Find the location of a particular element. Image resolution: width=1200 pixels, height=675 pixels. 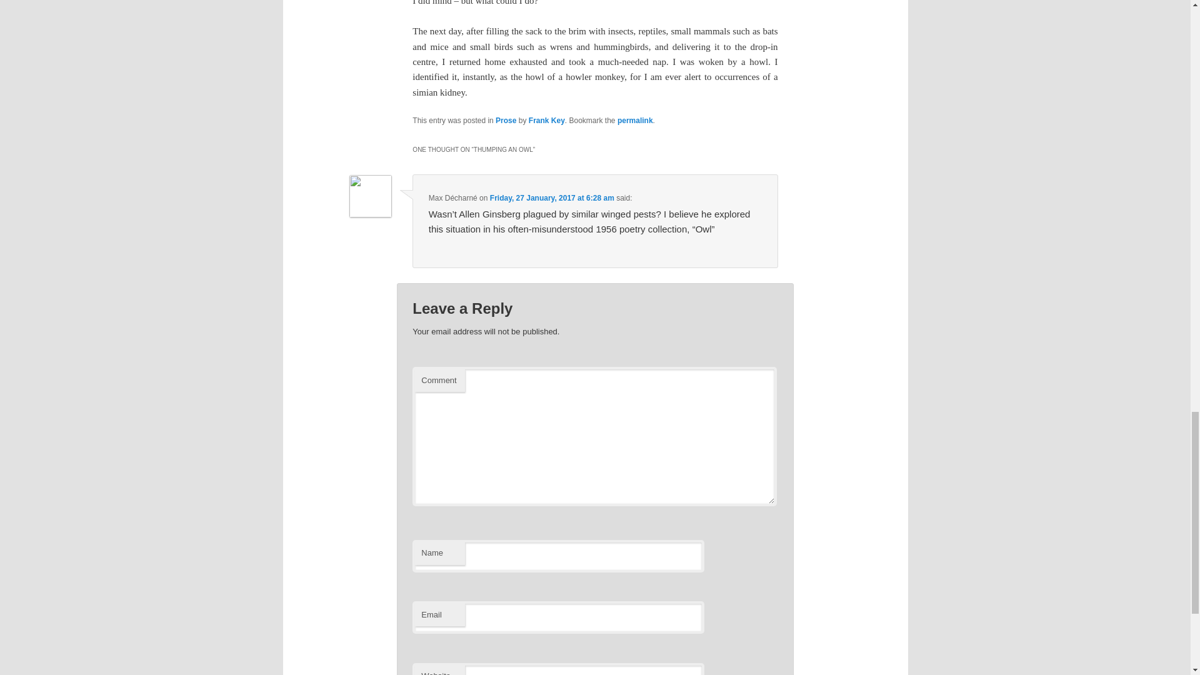

Frank Key is located at coordinates (547, 120).